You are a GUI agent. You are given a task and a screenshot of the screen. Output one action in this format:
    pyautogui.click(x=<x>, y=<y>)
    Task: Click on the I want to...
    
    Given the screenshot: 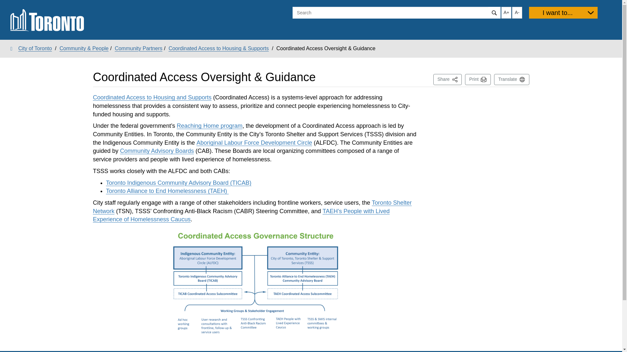 What is the action you would take?
    pyautogui.click(x=152, y=97)
    